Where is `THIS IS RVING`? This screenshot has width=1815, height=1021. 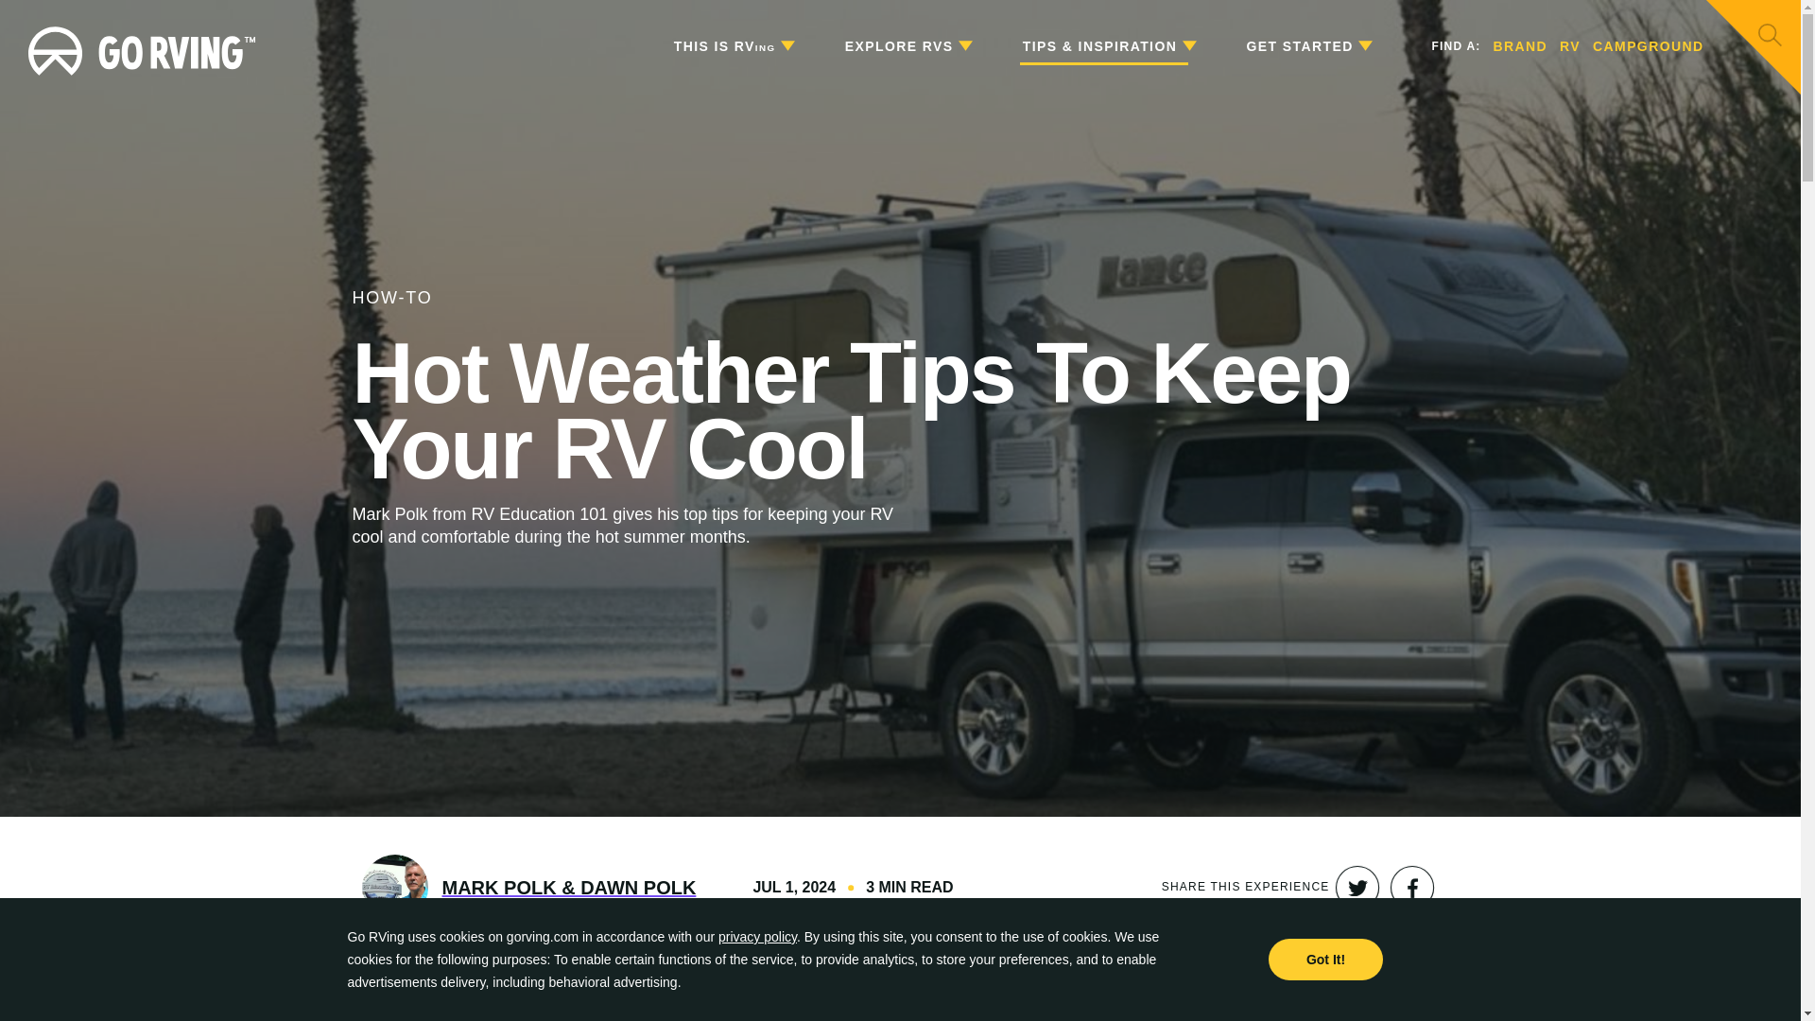
THIS IS RVING is located at coordinates (734, 47).